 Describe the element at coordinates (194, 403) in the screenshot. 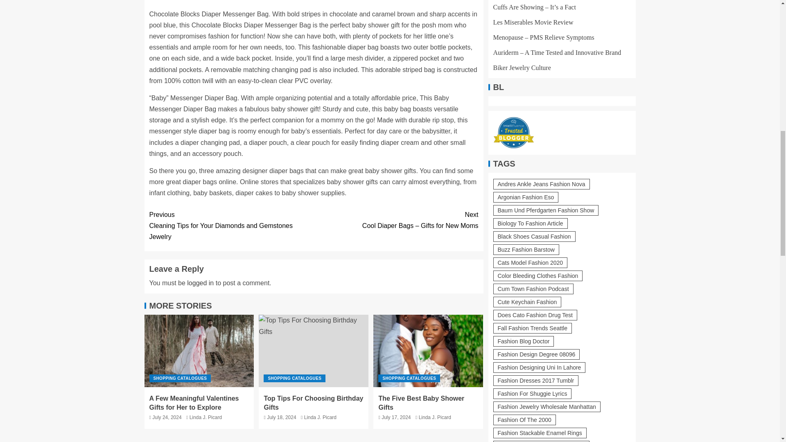

I see `A Few Meaningful Valentines Gifts for Her to Explore` at that location.